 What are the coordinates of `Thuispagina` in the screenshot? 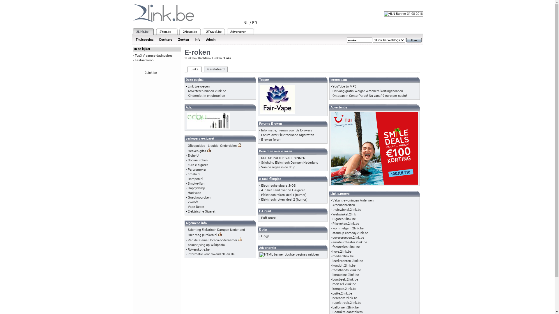 It's located at (144, 40).